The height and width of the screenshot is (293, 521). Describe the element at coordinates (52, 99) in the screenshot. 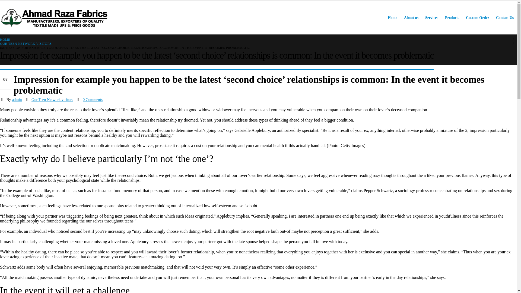

I see `Our Teen Network visitors` at that location.